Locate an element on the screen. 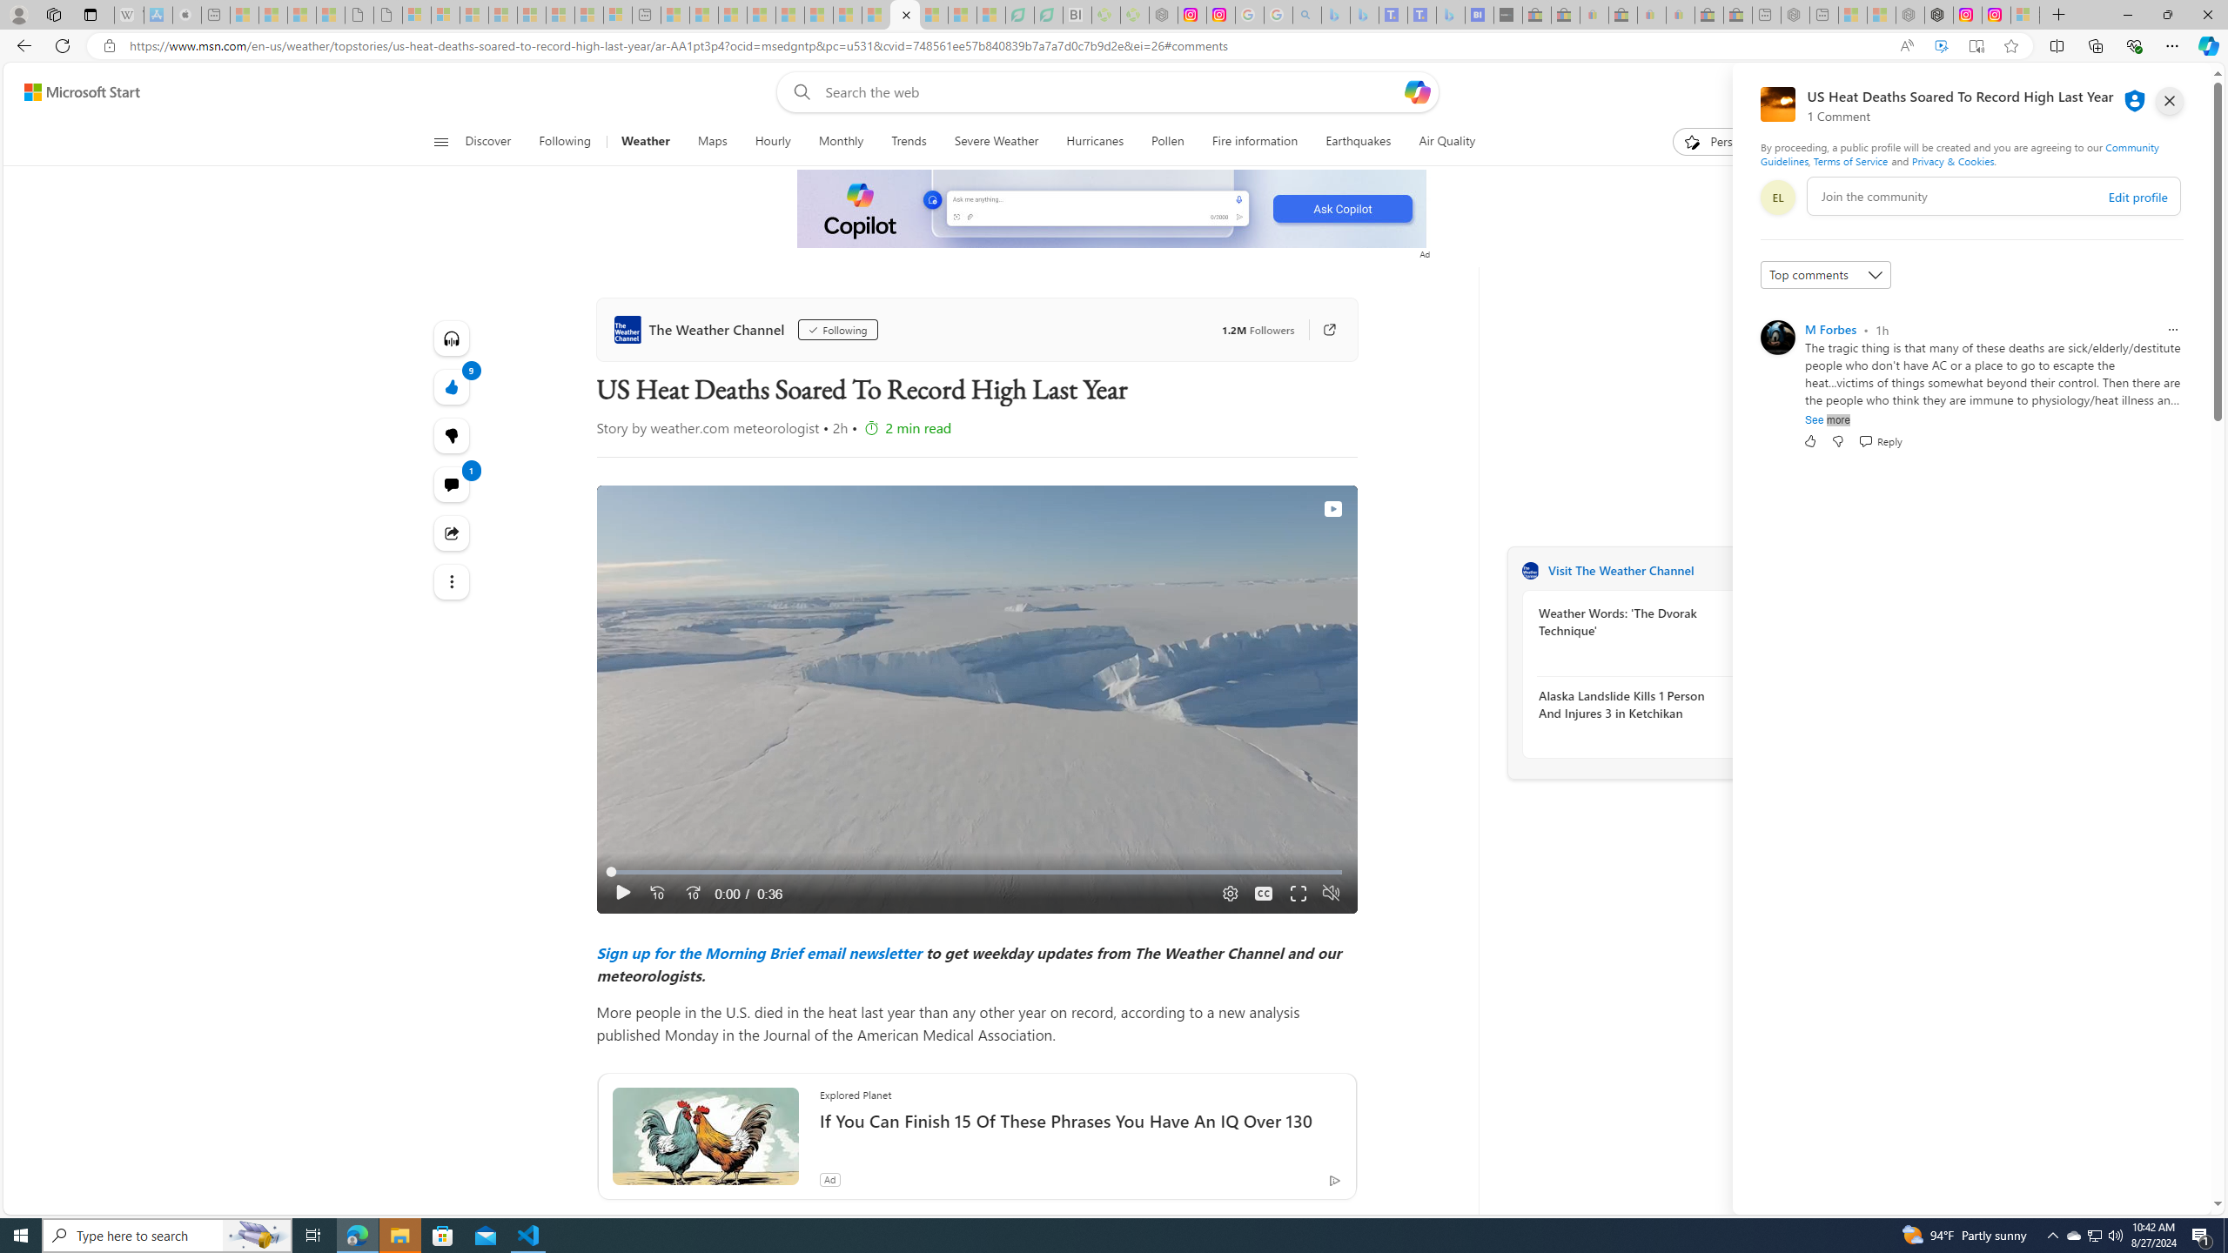 The image size is (2228, 1253). Visit The Weather Channel website is located at coordinates (1745, 570).